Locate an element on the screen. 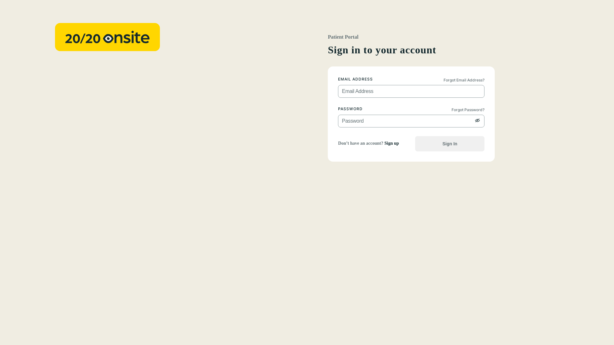 The width and height of the screenshot is (614, 345). Sign up is located at coordinates (392, 143).